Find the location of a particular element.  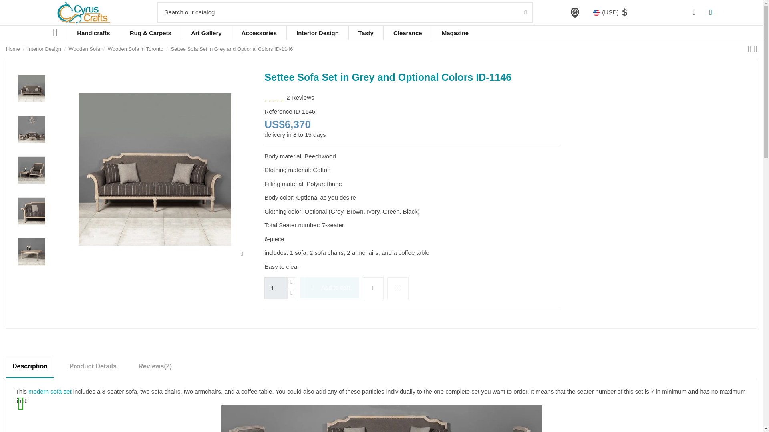

Handicrafts is located at coordinates (93, 33).